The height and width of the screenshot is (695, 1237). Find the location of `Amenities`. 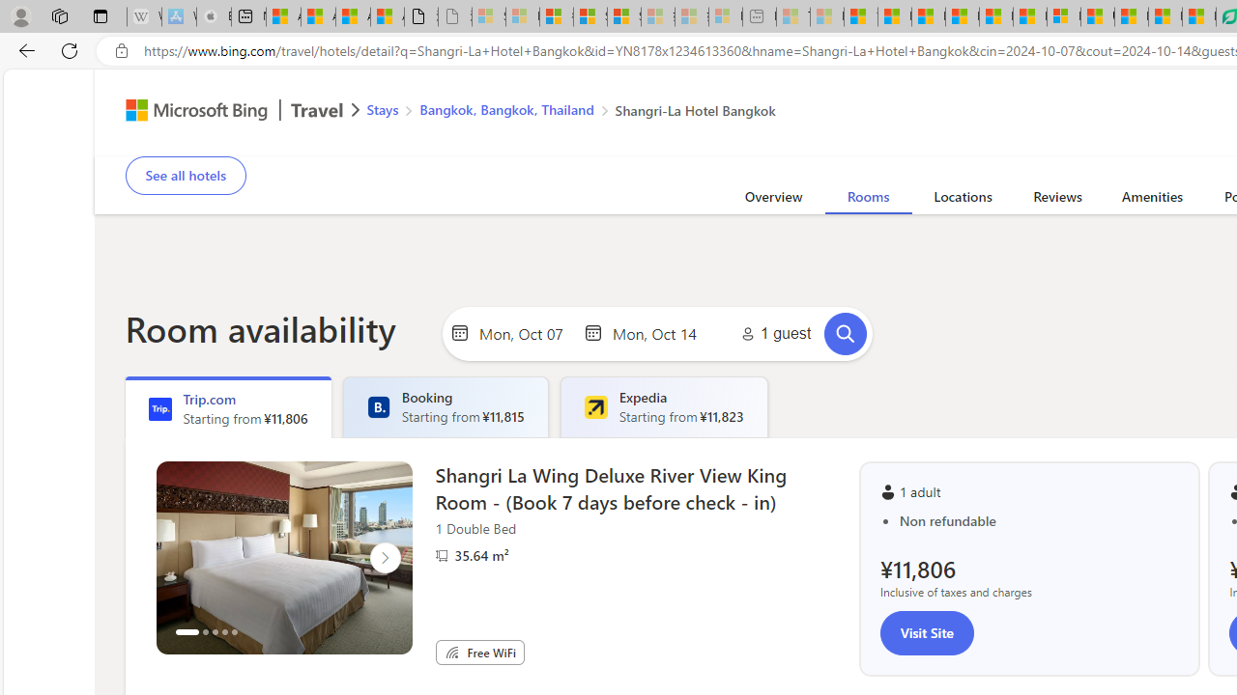

Amenities is located at coordinates (1152, 200).